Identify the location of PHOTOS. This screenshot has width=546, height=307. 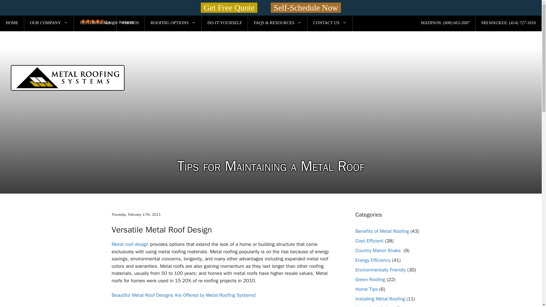
(131, 23).